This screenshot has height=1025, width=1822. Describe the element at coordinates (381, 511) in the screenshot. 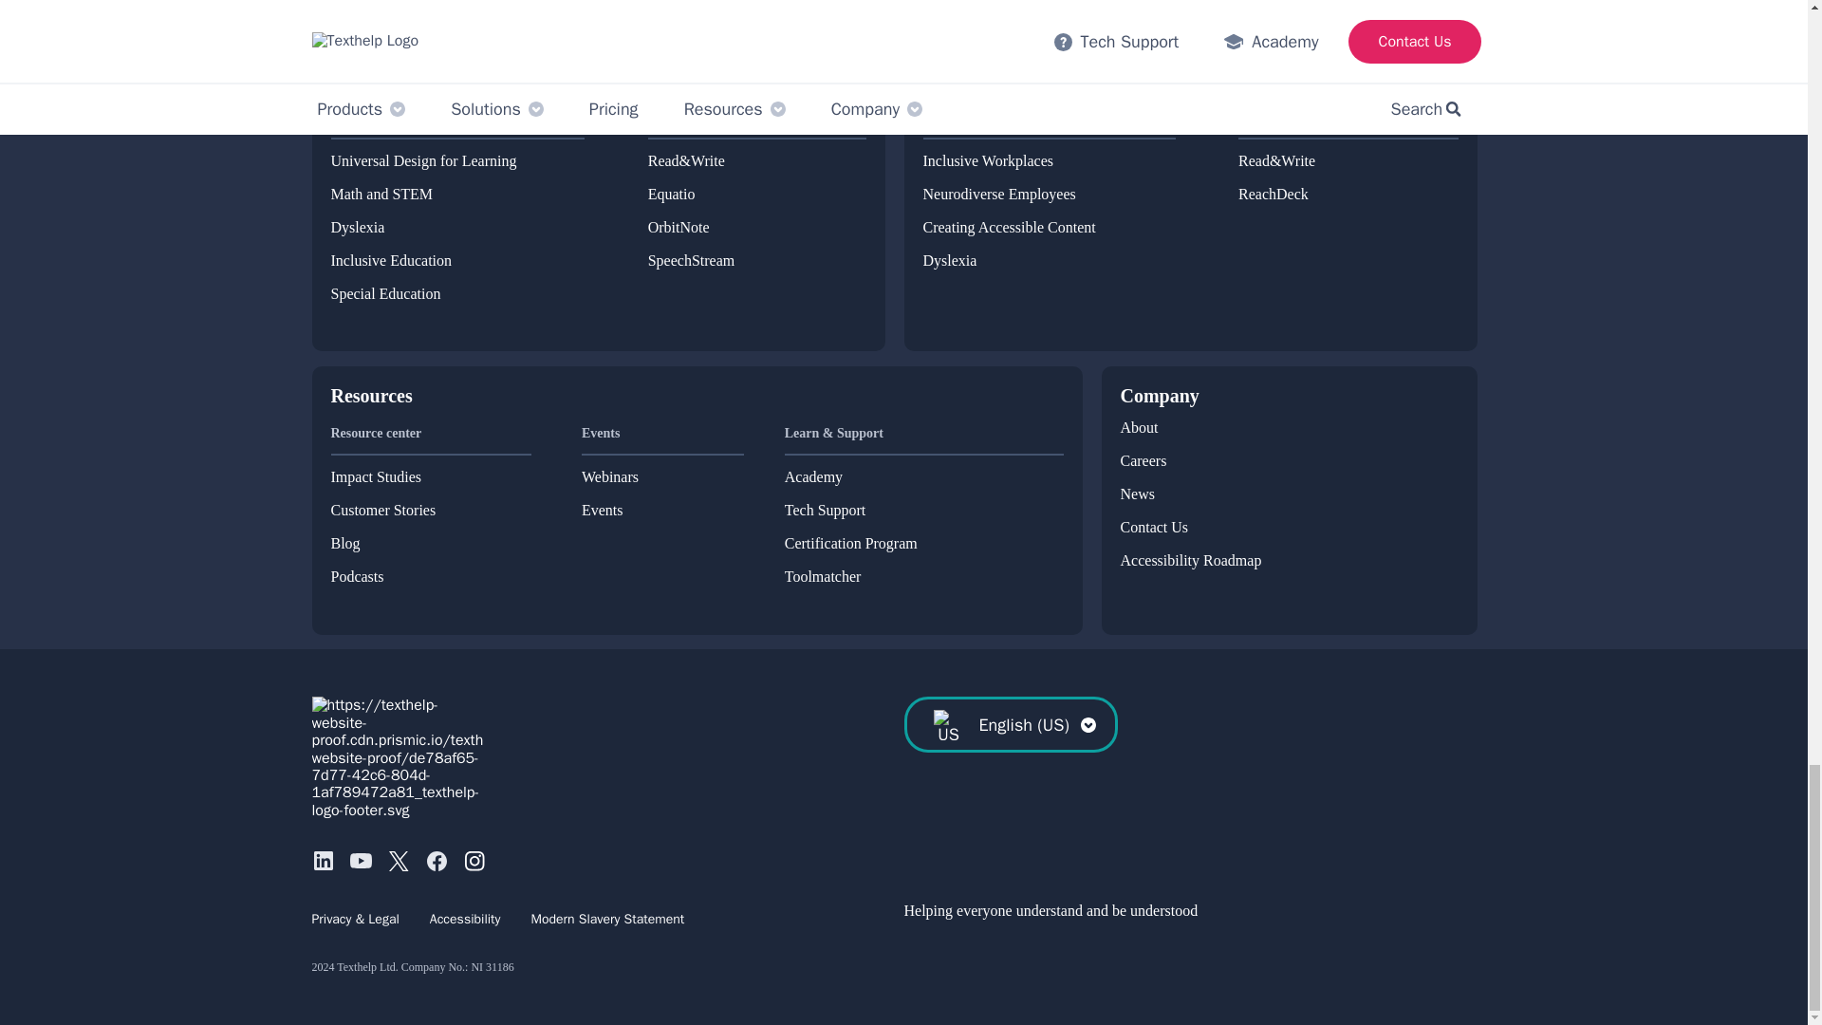

I see `Customer Stories` at that location.